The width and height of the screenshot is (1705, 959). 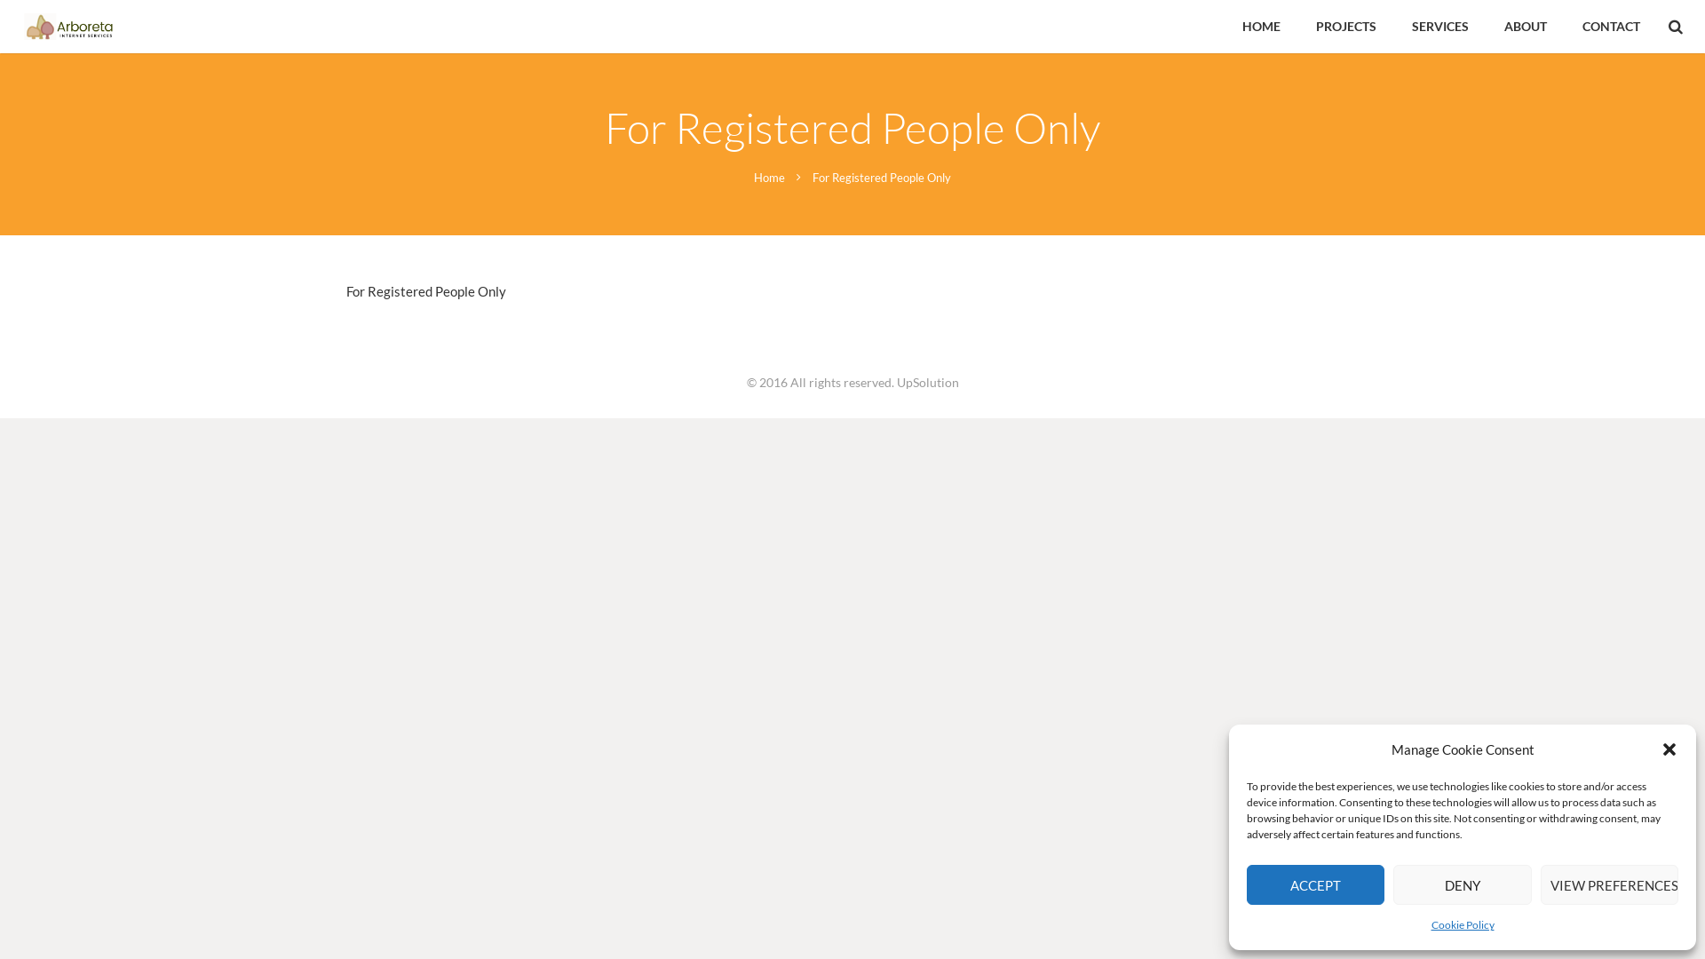 I want to click on VIEW PREFERENCES, so click(x=1609, y=884).